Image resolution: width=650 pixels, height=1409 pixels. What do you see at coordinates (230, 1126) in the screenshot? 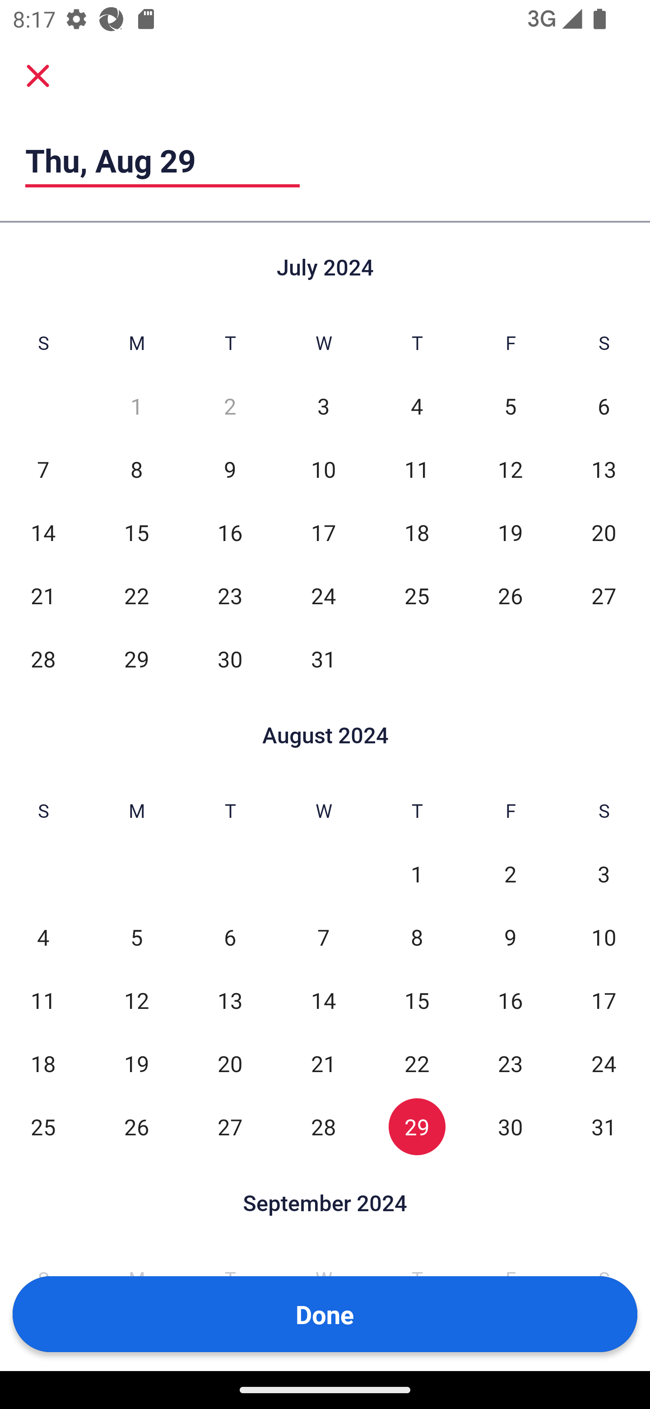
I see `27 Tue, Aug 27, Not Selected` at bounding box center [230, 1126].